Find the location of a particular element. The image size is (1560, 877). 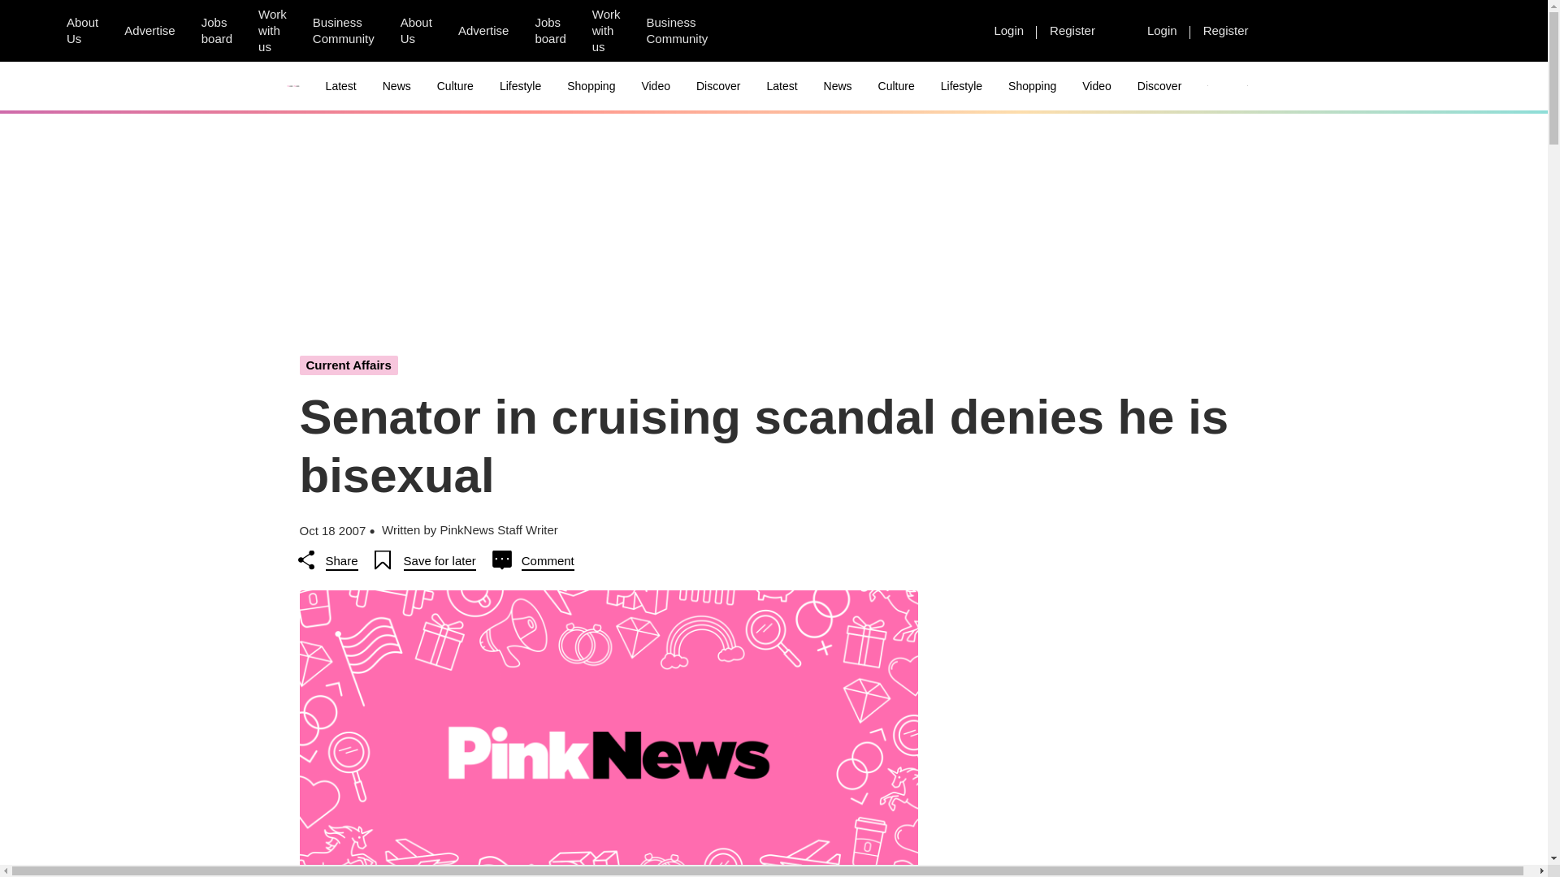

Login is located at coordinates (1009, 30).